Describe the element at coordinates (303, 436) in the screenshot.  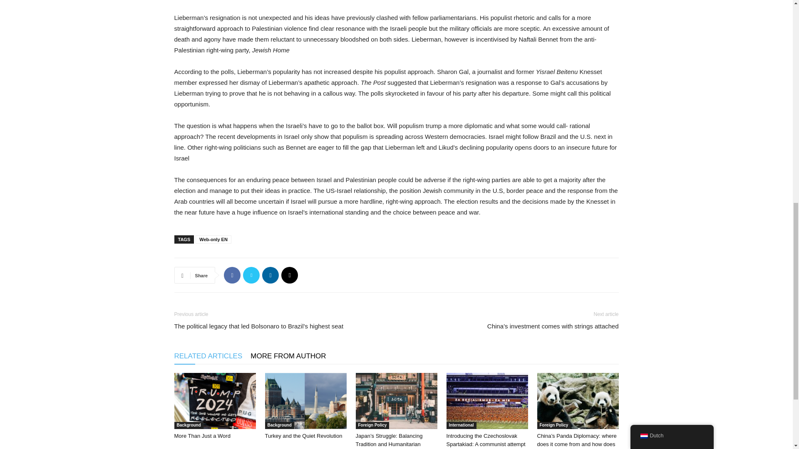
I see `Turkey and the Quiet Revolution` at that location.